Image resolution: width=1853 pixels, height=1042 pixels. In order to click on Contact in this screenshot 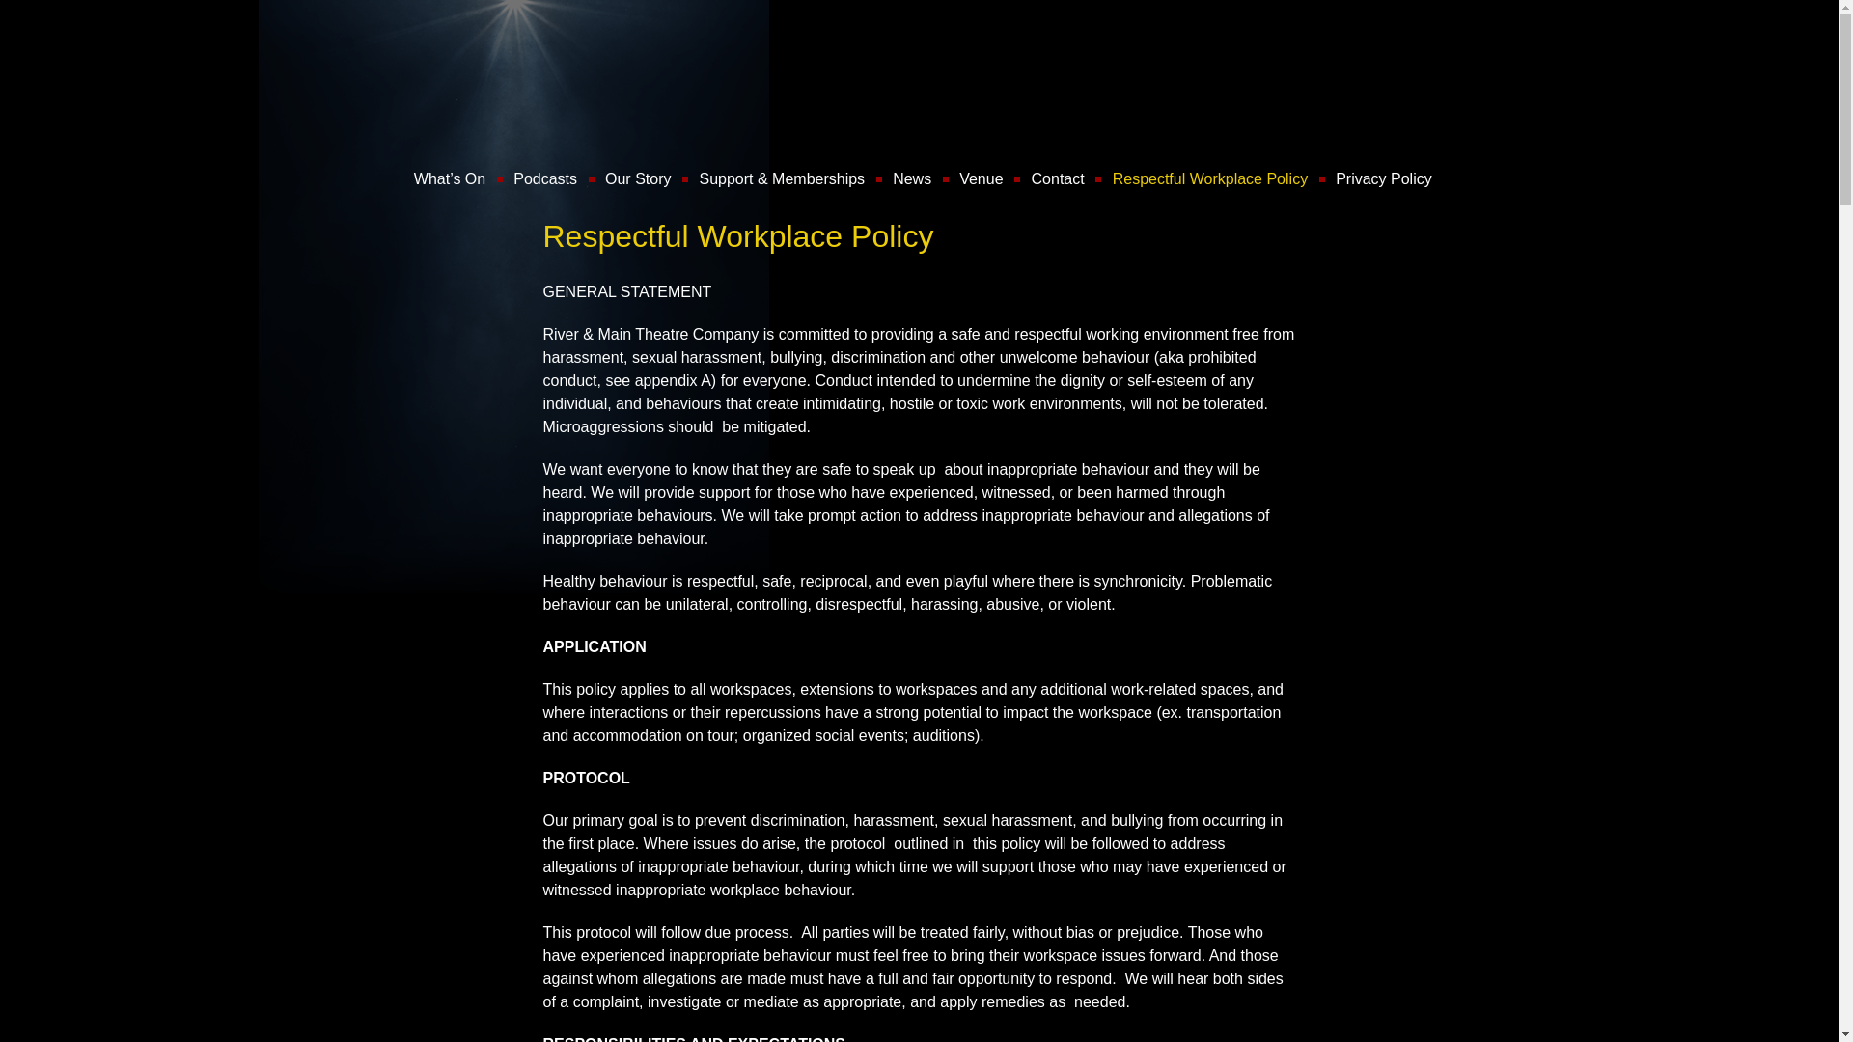, I will do `click(1058, 178)`.